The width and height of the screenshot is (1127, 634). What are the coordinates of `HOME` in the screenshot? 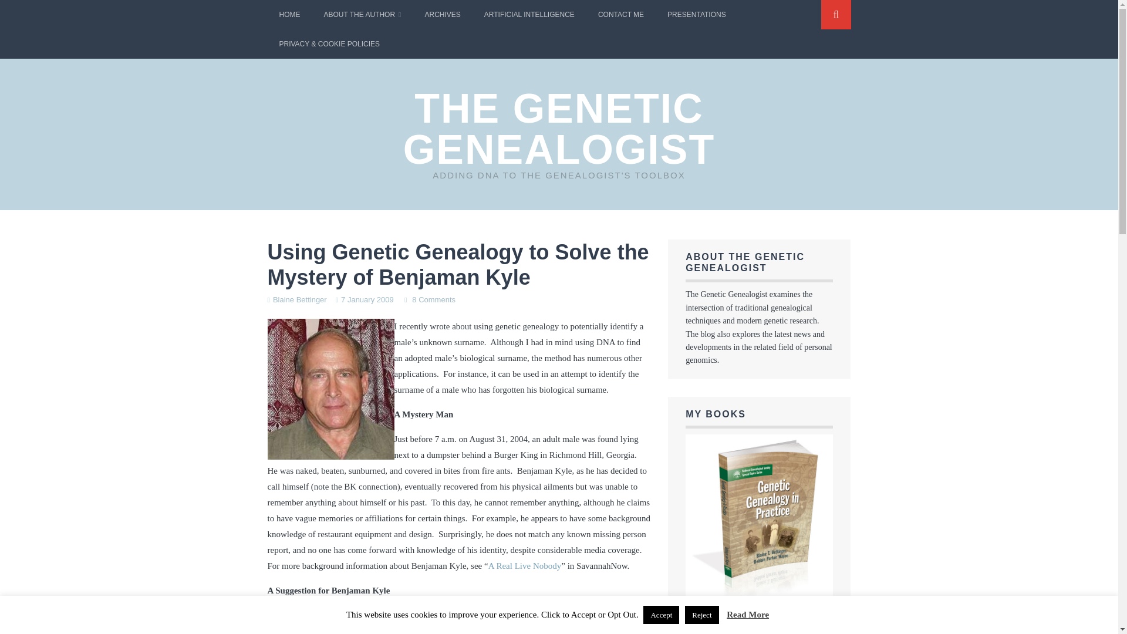 It's located at (290, 14).